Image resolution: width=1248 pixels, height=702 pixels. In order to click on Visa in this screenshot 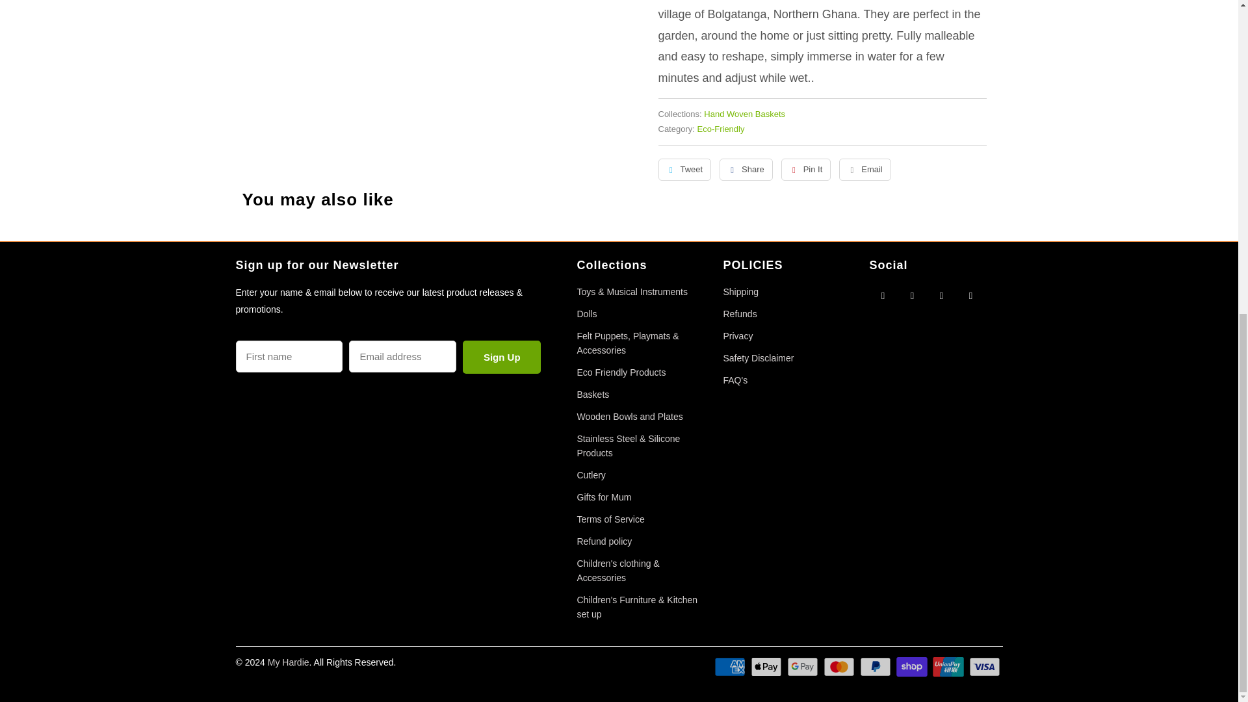, I will do `click(985, 667)`.